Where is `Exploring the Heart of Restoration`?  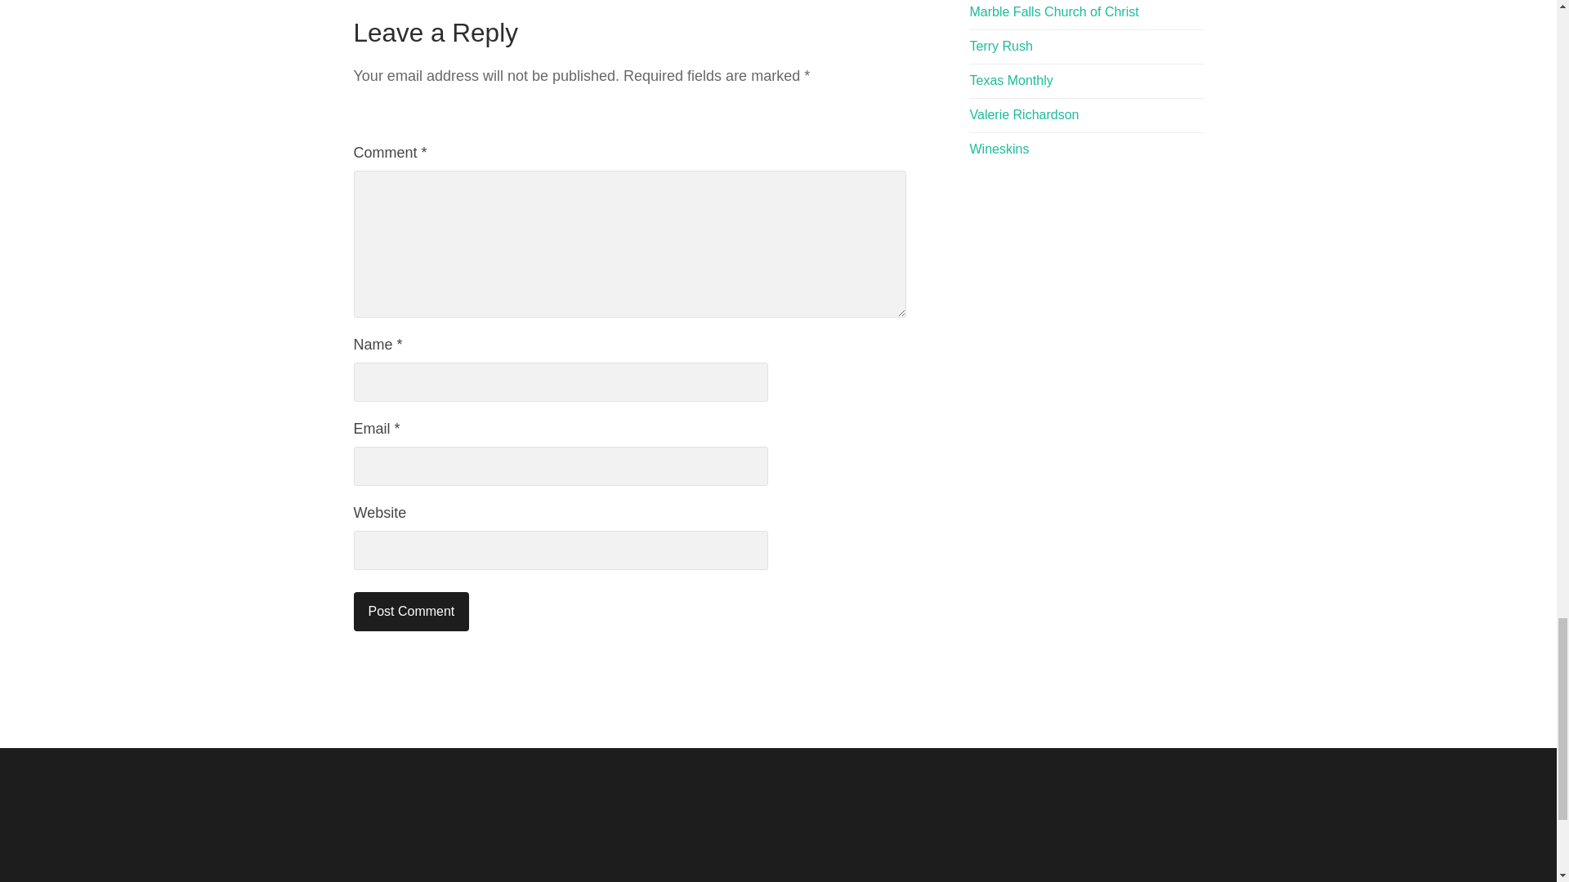 Exploring the Heart of Restoration is located at coordinates (999, 149).